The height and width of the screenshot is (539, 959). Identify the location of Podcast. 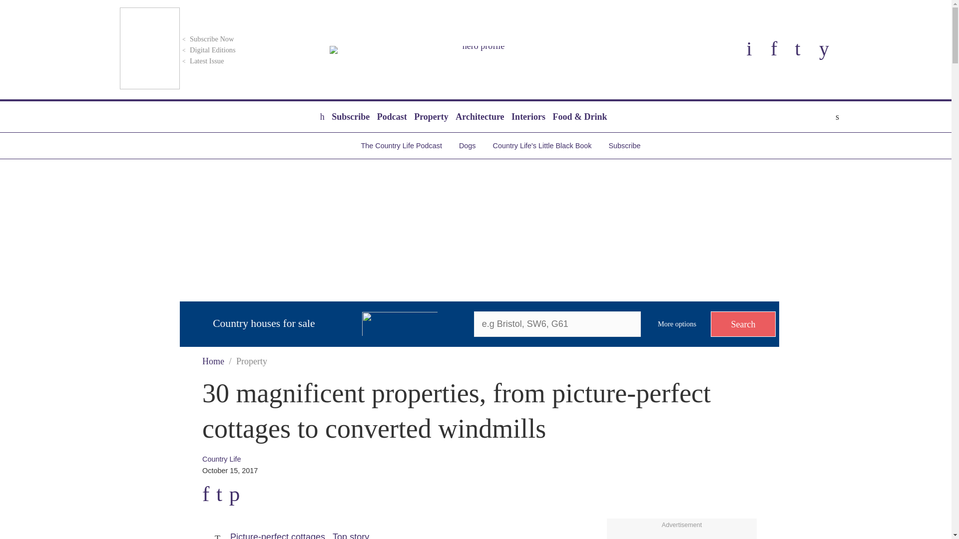
(392, 117).